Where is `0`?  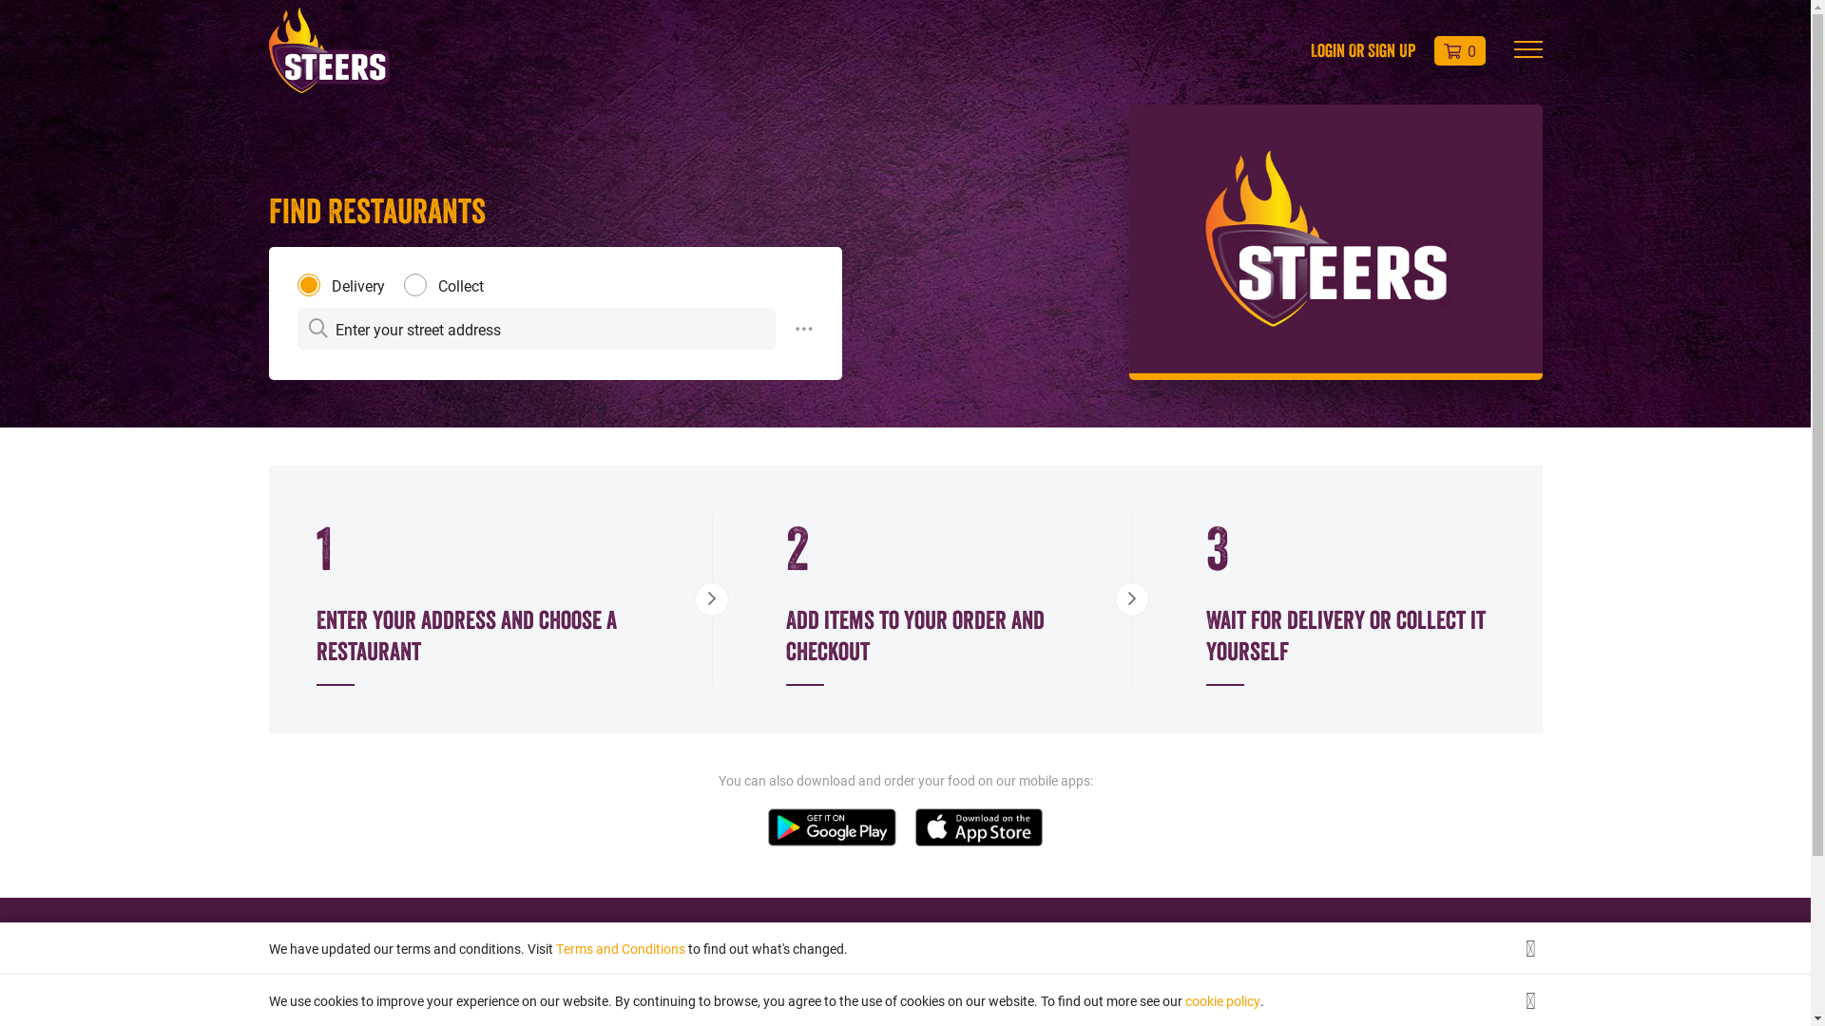 0 is located at coordinates (1459, 51).